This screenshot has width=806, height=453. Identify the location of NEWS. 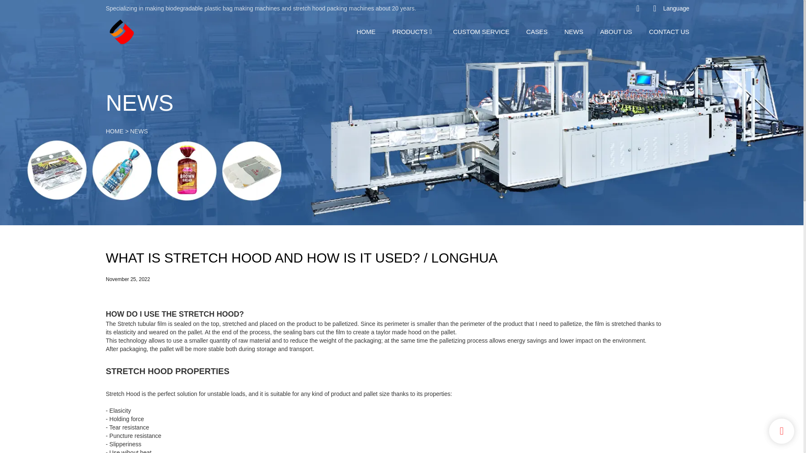
(573, 31).